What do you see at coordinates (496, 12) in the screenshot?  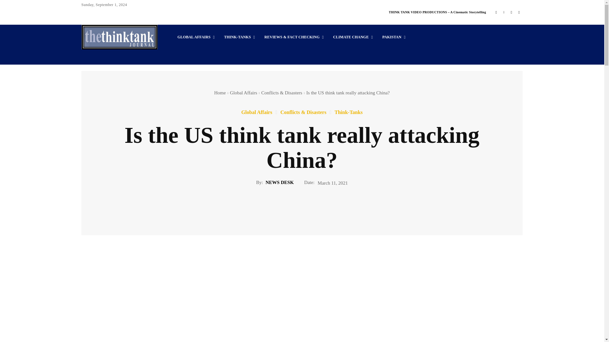 I see `Facebook` at bounding box center [496, 12].